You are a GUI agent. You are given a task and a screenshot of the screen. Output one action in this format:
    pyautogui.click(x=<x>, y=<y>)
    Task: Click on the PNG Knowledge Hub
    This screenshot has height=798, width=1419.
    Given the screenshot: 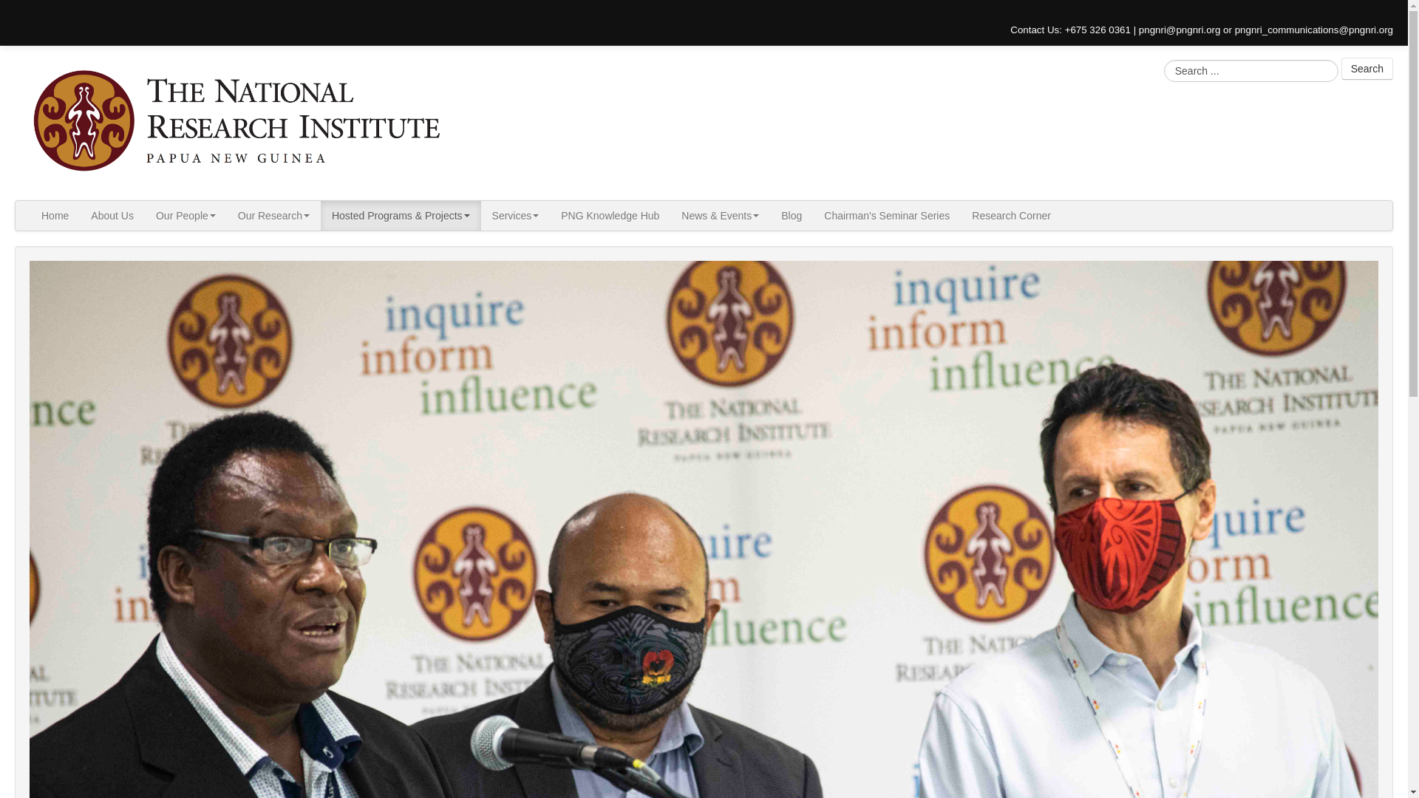 What is the action you would take?
    pyautogui.click(x=610, y=216)
    